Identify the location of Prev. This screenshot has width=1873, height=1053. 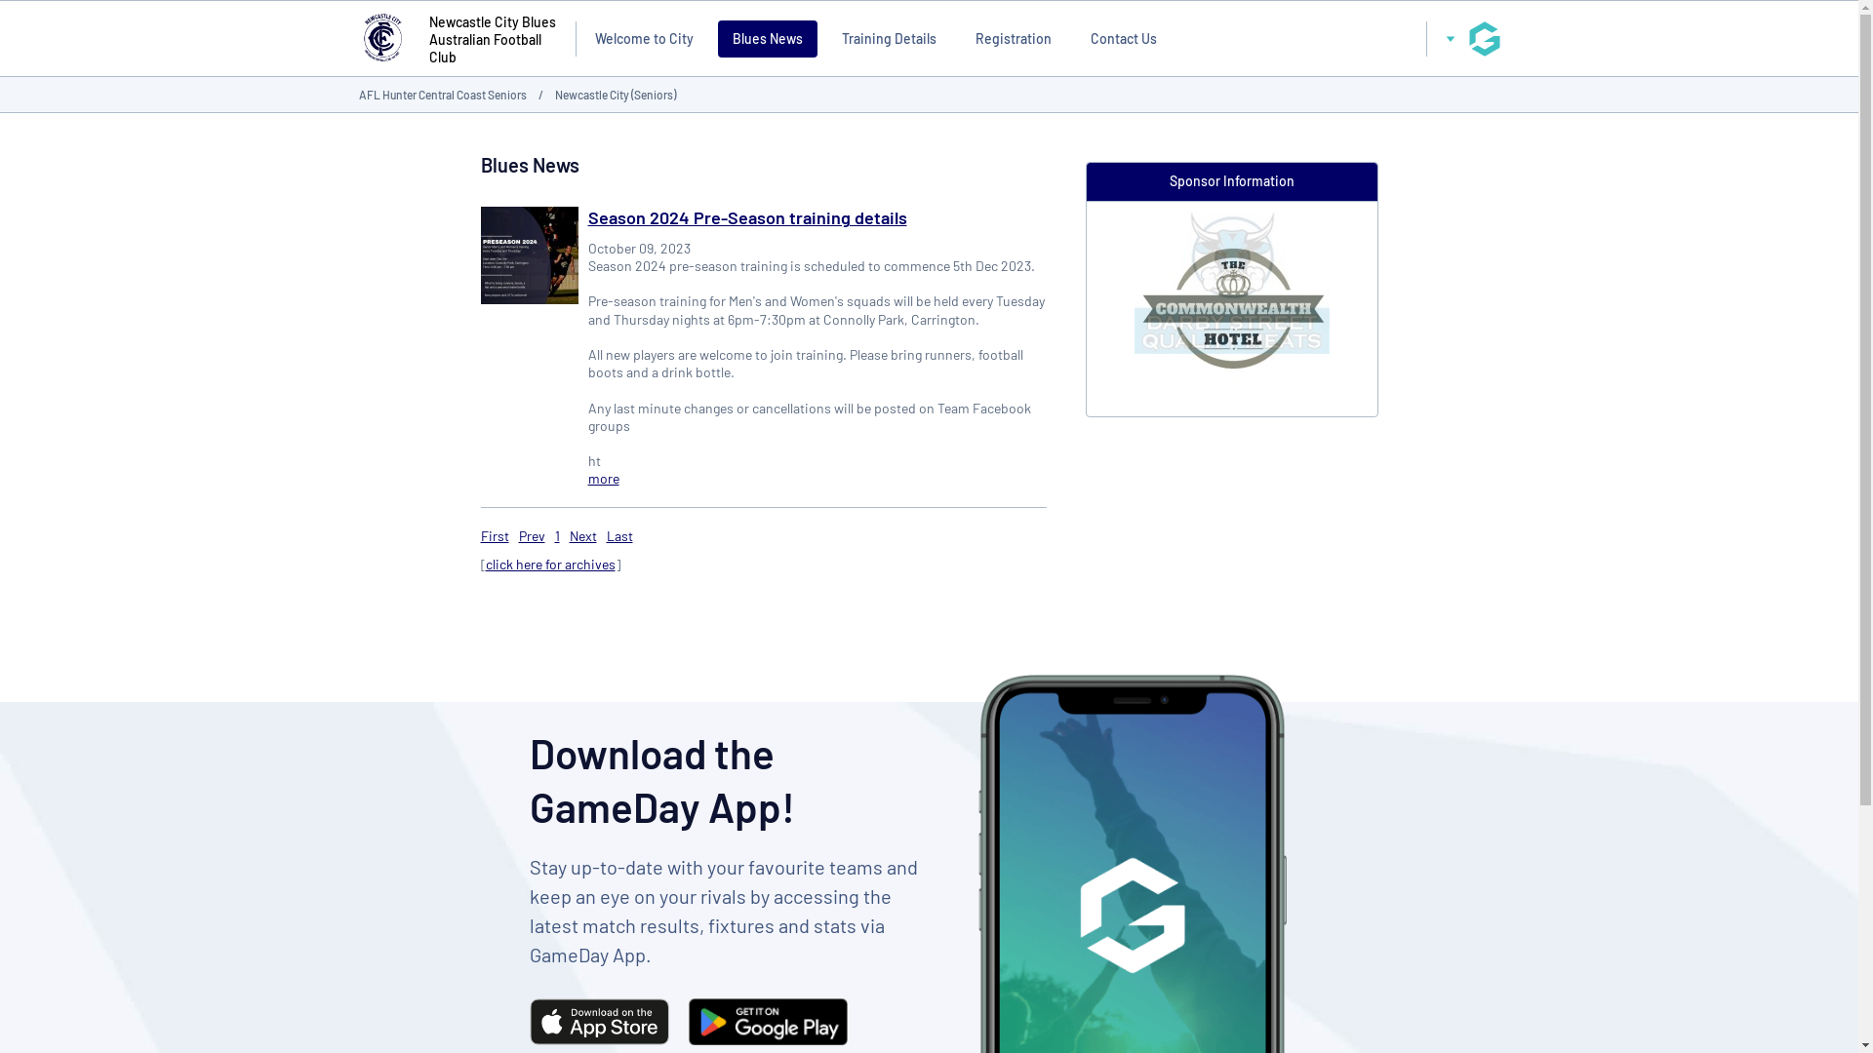
(533, 536).